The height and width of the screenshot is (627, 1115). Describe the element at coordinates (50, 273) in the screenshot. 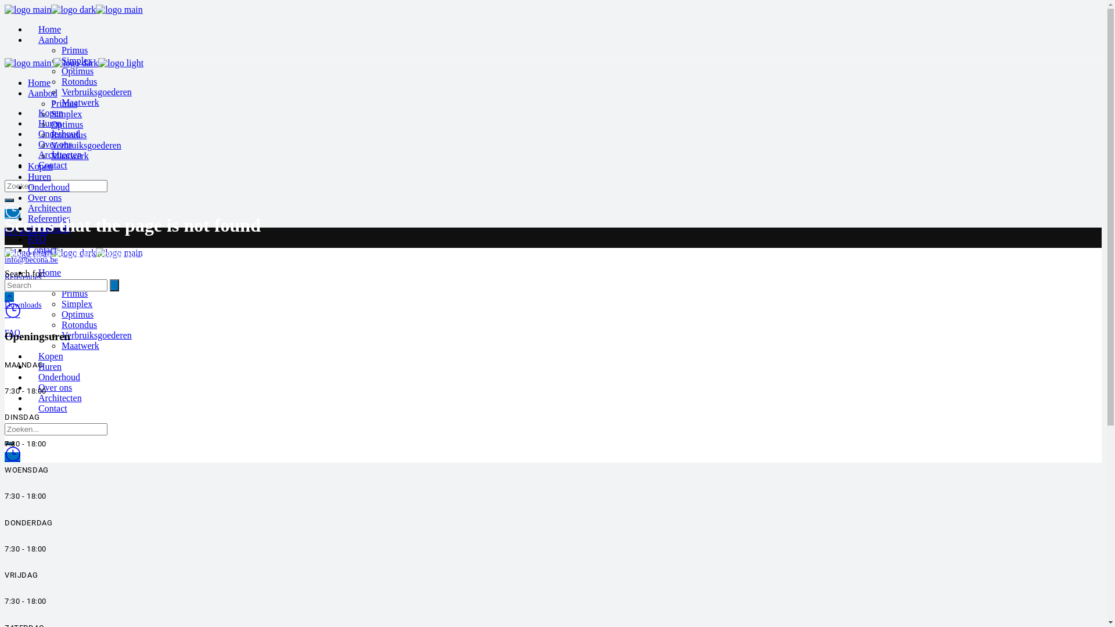

I see `Home` at that location.